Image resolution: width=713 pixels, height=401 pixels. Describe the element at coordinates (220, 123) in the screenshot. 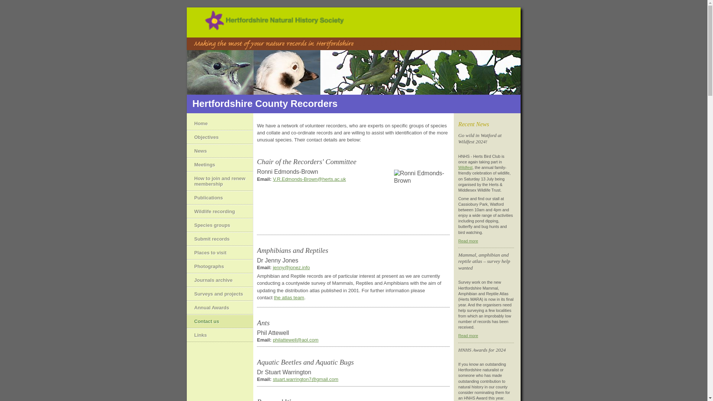

I see `Home` at that location.